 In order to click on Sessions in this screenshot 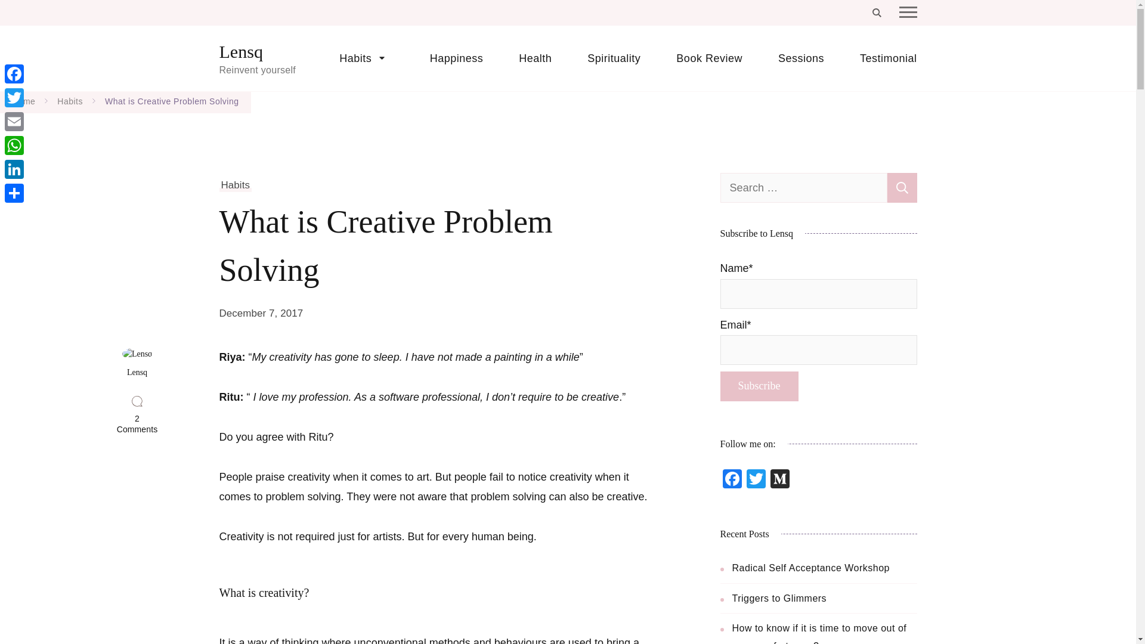, I will do `click(800, 58)`.